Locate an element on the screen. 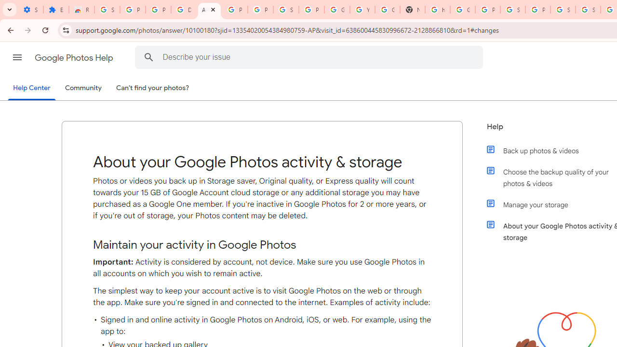 The height and width of the screenshot is (347, 617). Sign in - Google Accounts is located at coordinates (588, 10).